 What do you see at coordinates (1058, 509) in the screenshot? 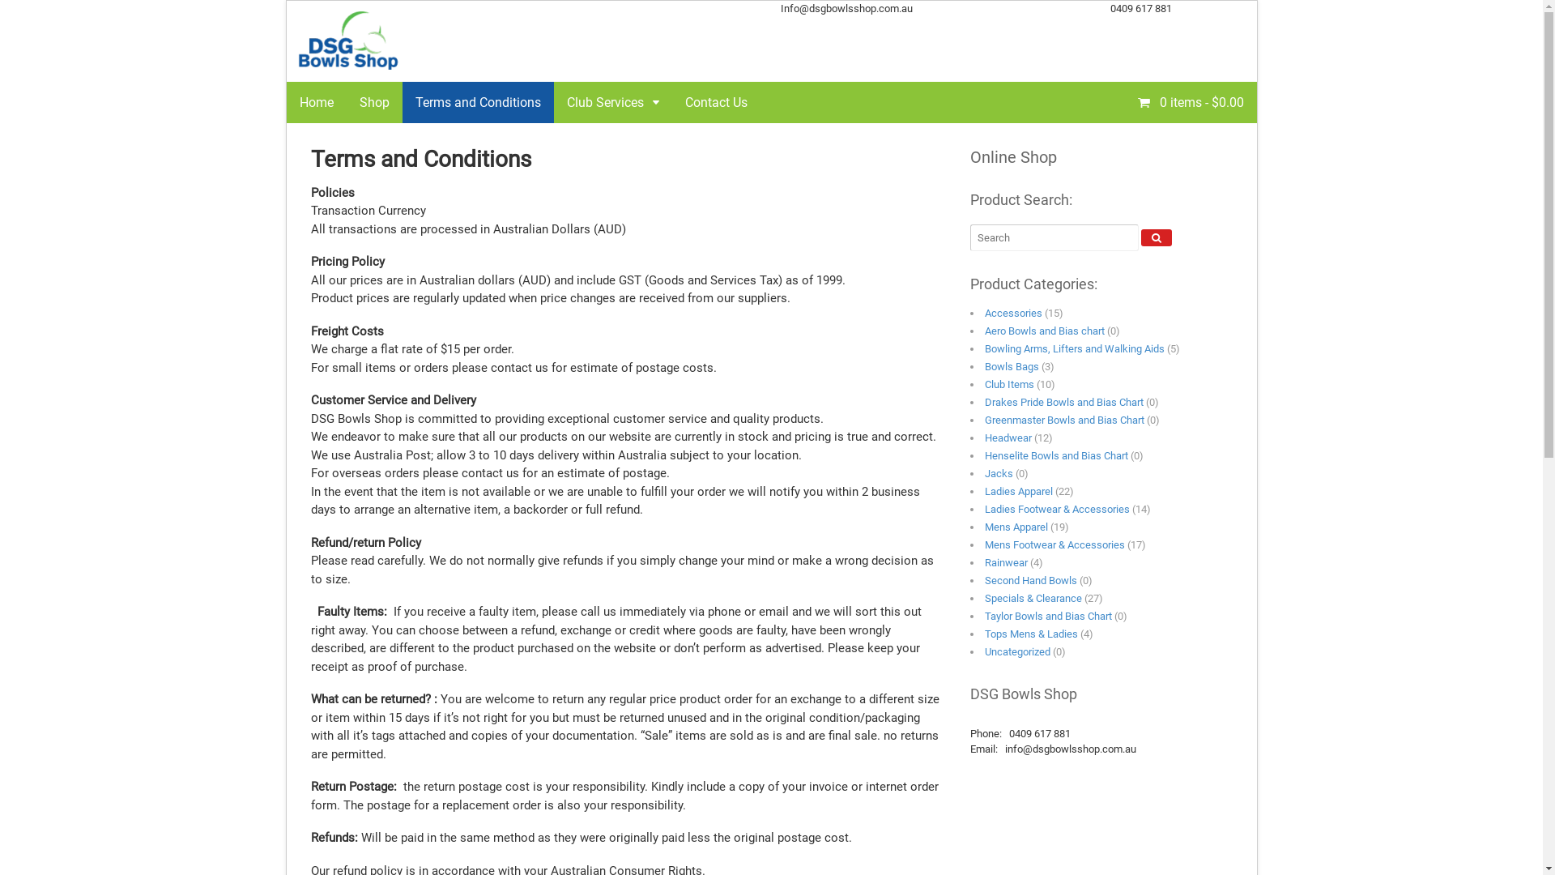
I see `Ladies Footwear & Accessories` at bounding box center [1058, 509].